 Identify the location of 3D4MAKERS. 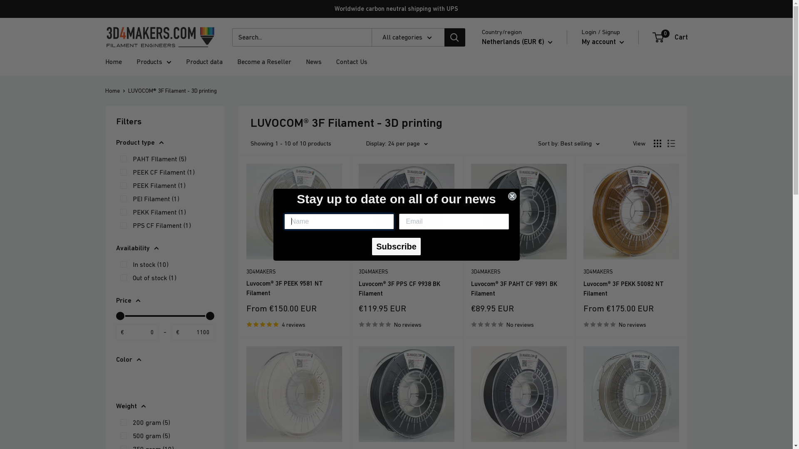
(407, 272).